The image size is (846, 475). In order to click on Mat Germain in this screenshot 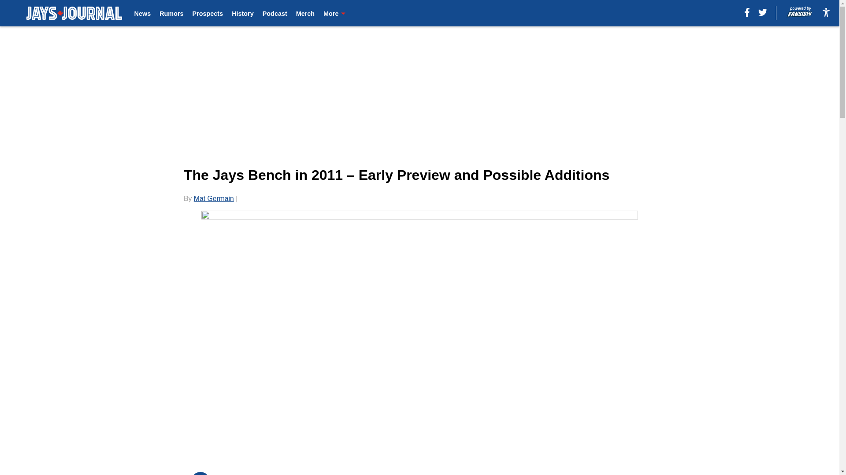, I will do `click(214, 198)`.